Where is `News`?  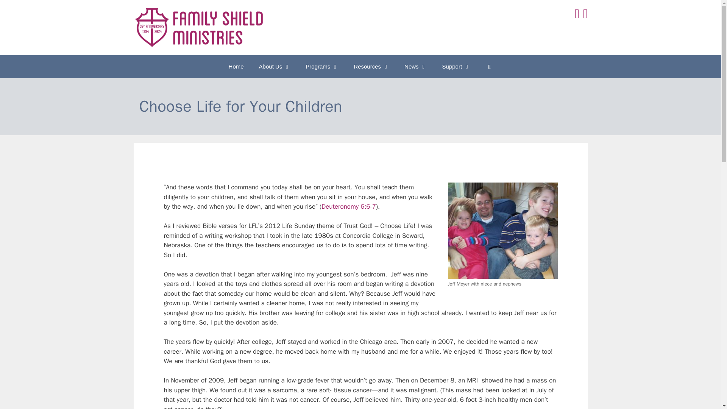 News is located at coordinates (416, 67).